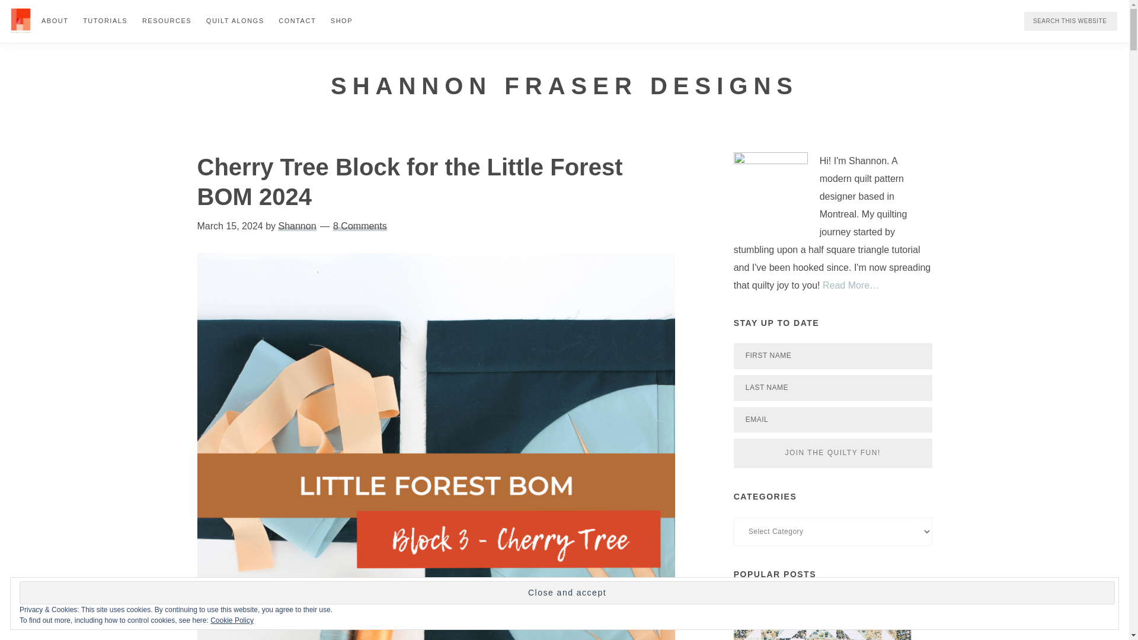 The image size is (1138, 640). What do you see at coordinates (360, 225) in the screenshot?
I see `8 Comments` at bounding box center [360, 225].